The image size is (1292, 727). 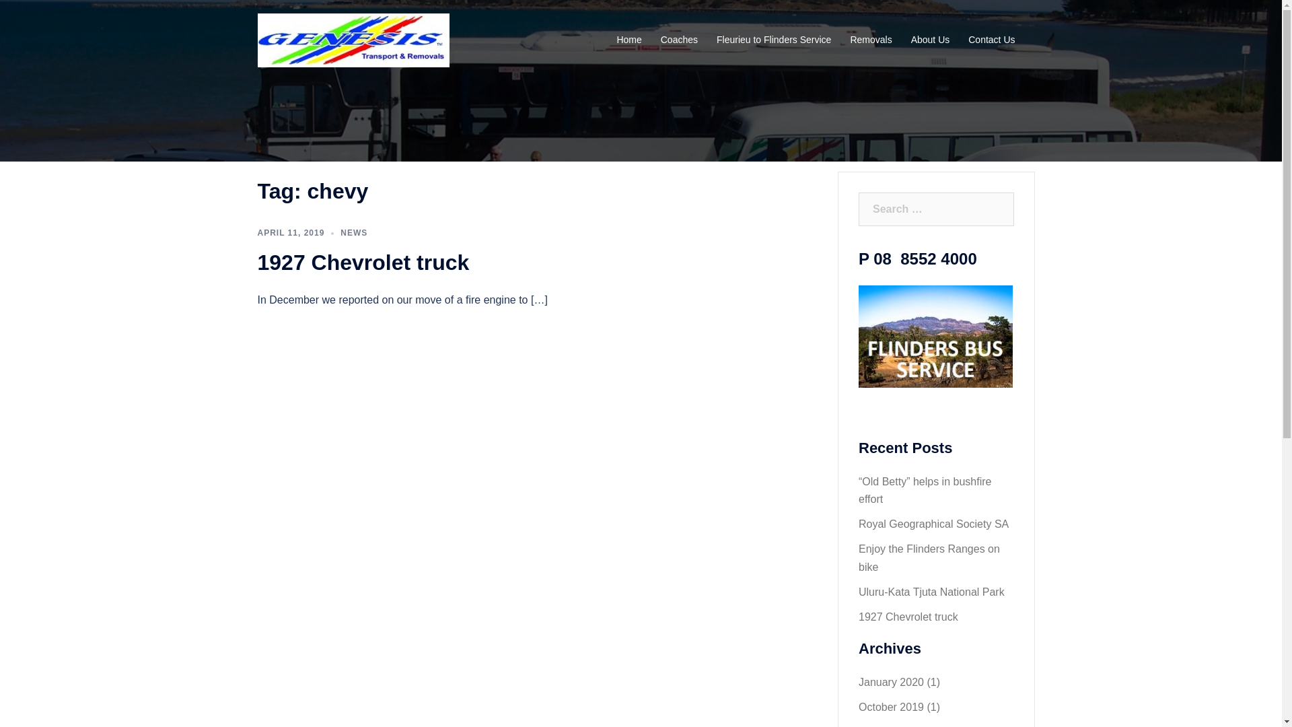 I want to click on Genesis Transport & Removals, so click(x=353, y=39).